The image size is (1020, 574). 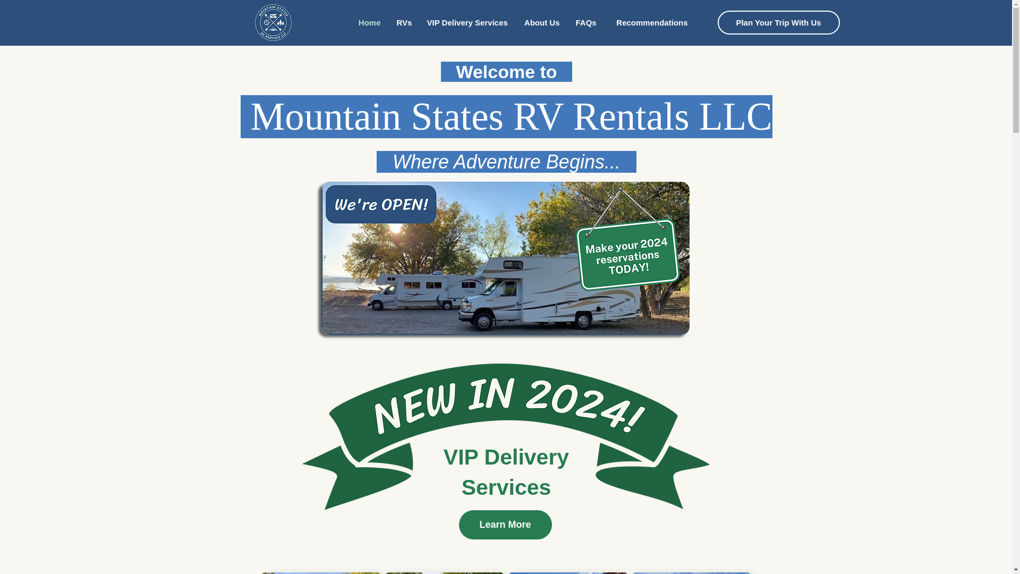 What do you see at coordinates (541, 23) in the screenshot?
I see `About Us` at bounding box center [541, 23].